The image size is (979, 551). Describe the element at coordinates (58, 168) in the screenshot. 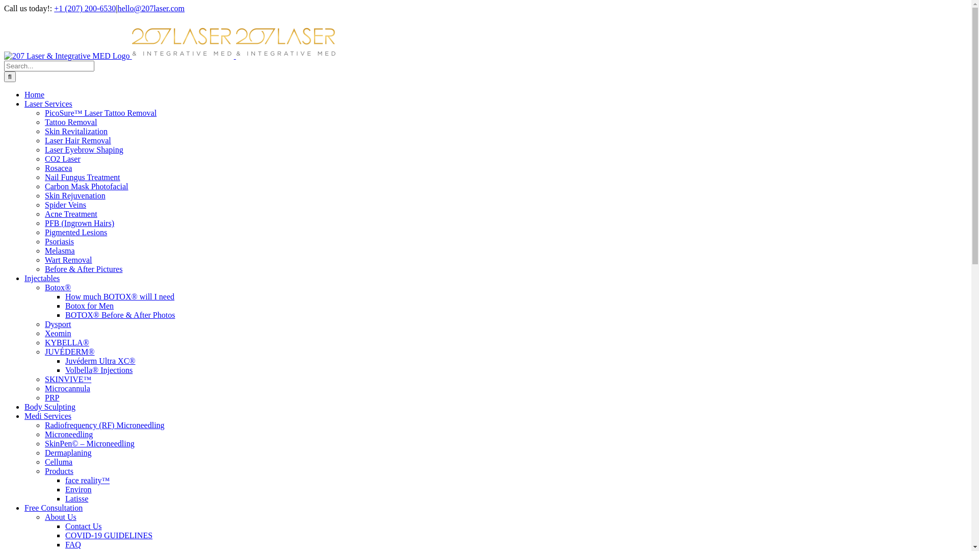

I see `Rosacea` at that location.